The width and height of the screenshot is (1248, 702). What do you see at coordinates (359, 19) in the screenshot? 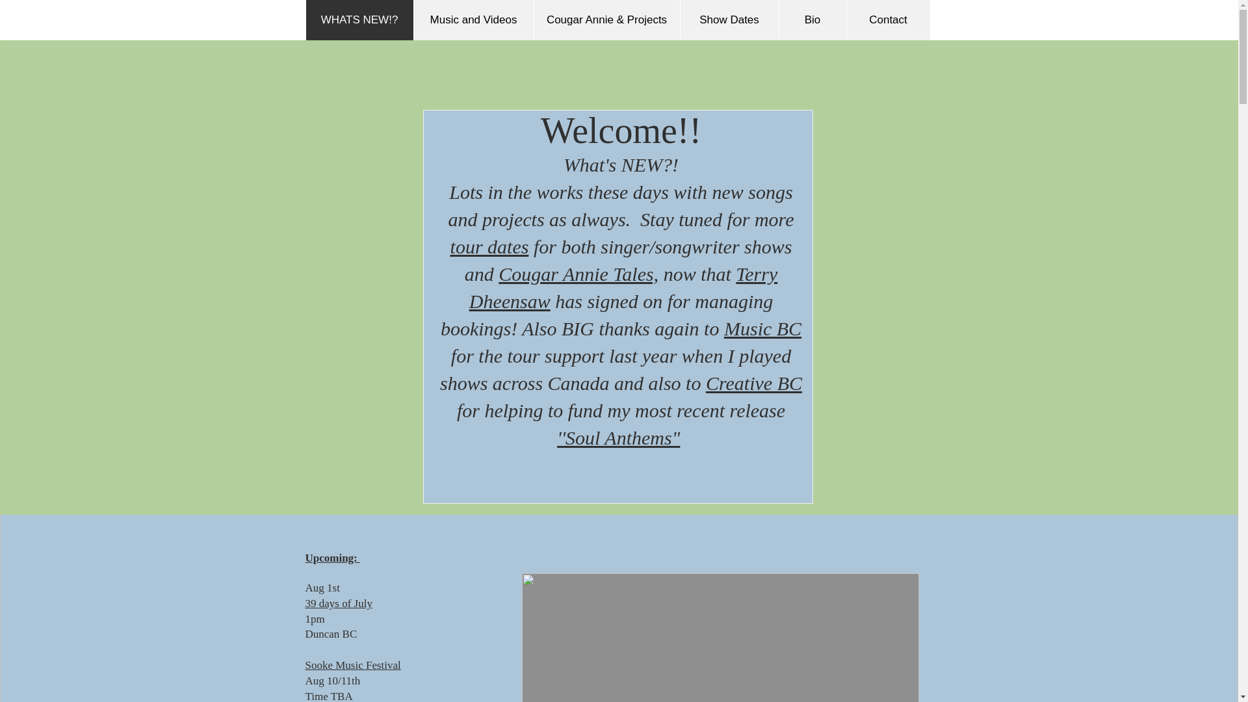
I see `WHATS NEW!?` at bounding box center [359, 19].